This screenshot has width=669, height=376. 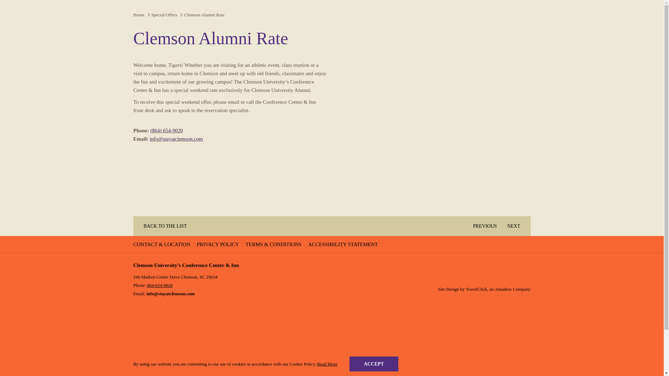 What do you see at coordinates (482, 226) in the screenshot?
I see `PREVIOUS` at bounding box center [482, 226].